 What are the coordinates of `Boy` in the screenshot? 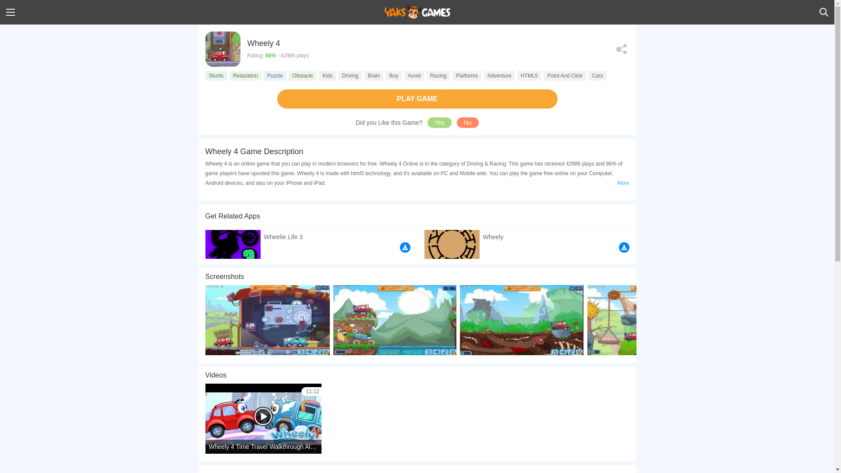 It's located at (394, 75).